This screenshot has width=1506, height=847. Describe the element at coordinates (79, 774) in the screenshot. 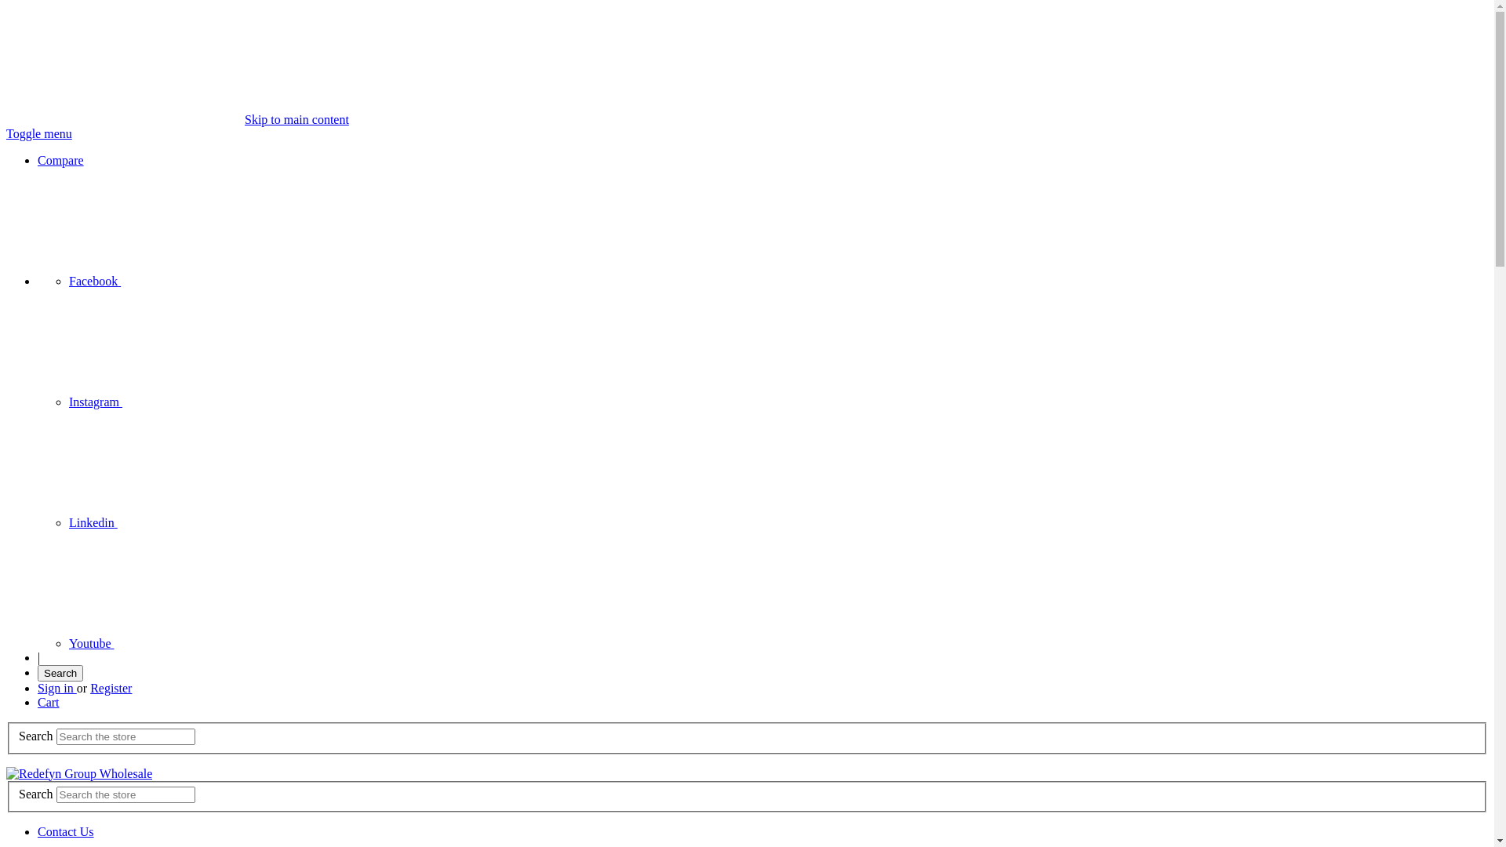

I see `Redefyn Group Wholesale` at that location.